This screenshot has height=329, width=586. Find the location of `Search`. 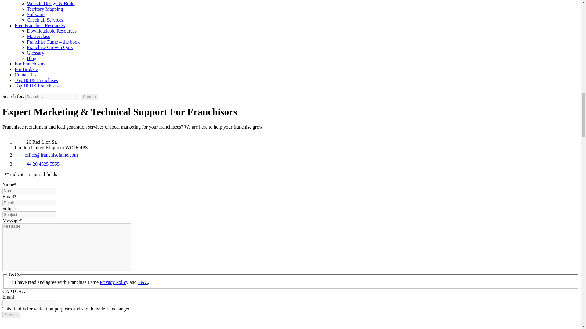

Search is located at coordinates (89, 97).